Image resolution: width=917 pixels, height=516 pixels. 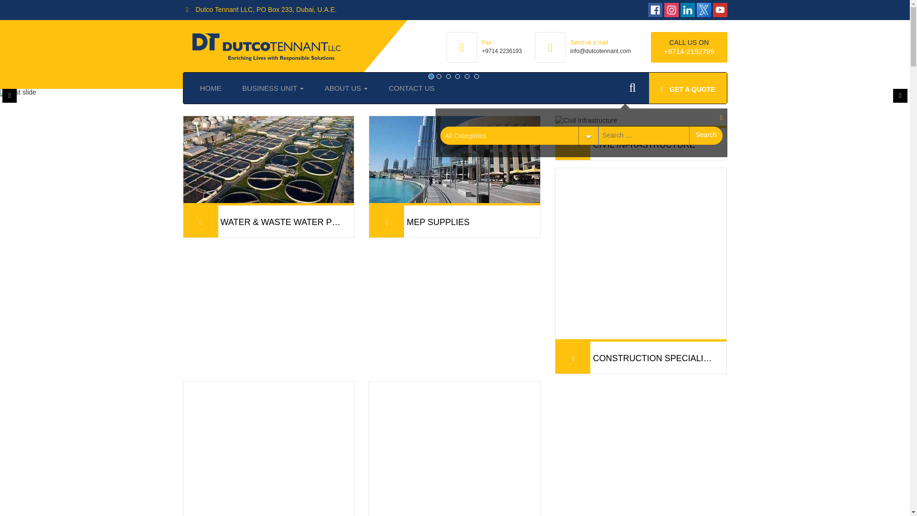 I want to click on BUSINESS UNIT, so click(x=273, y=88).